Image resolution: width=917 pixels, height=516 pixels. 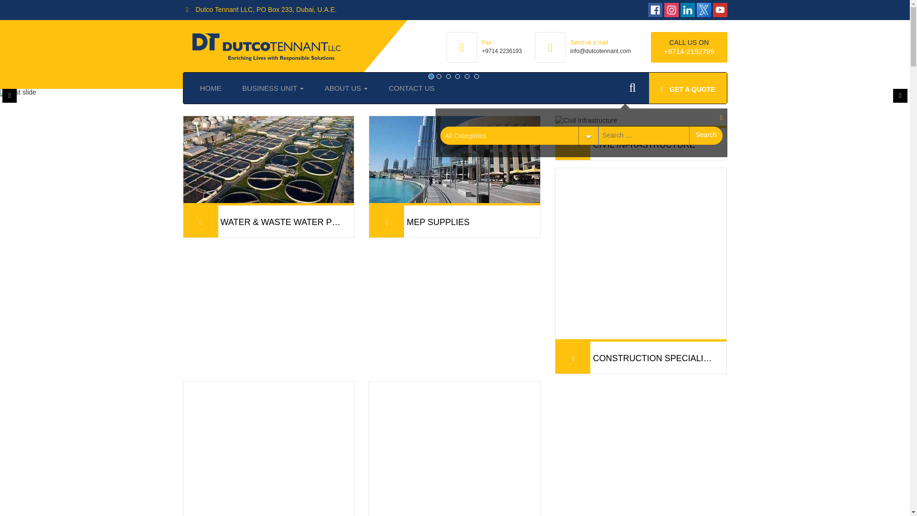 I want to click on BUSINESS UNIT, so click(x=273, y=88).